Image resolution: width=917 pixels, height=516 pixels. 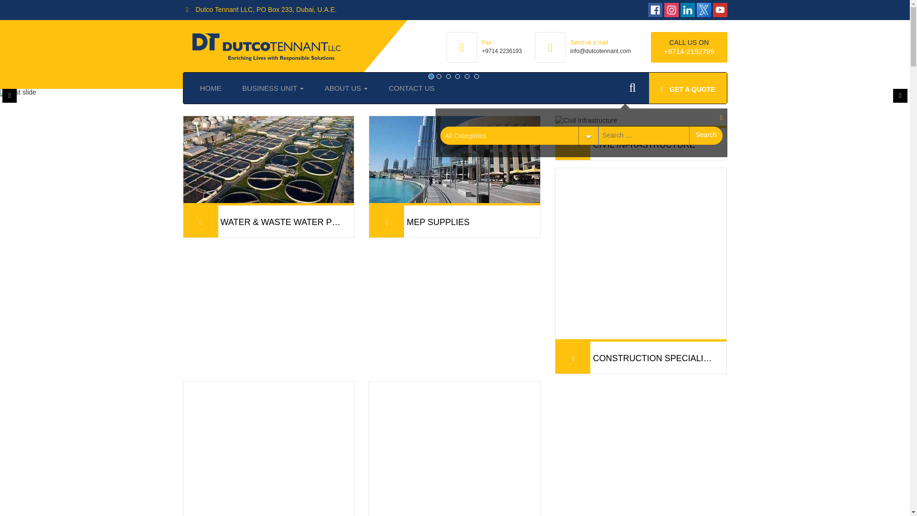 I want to click on BUSINESS UNIT, so click(x=273, y=88).